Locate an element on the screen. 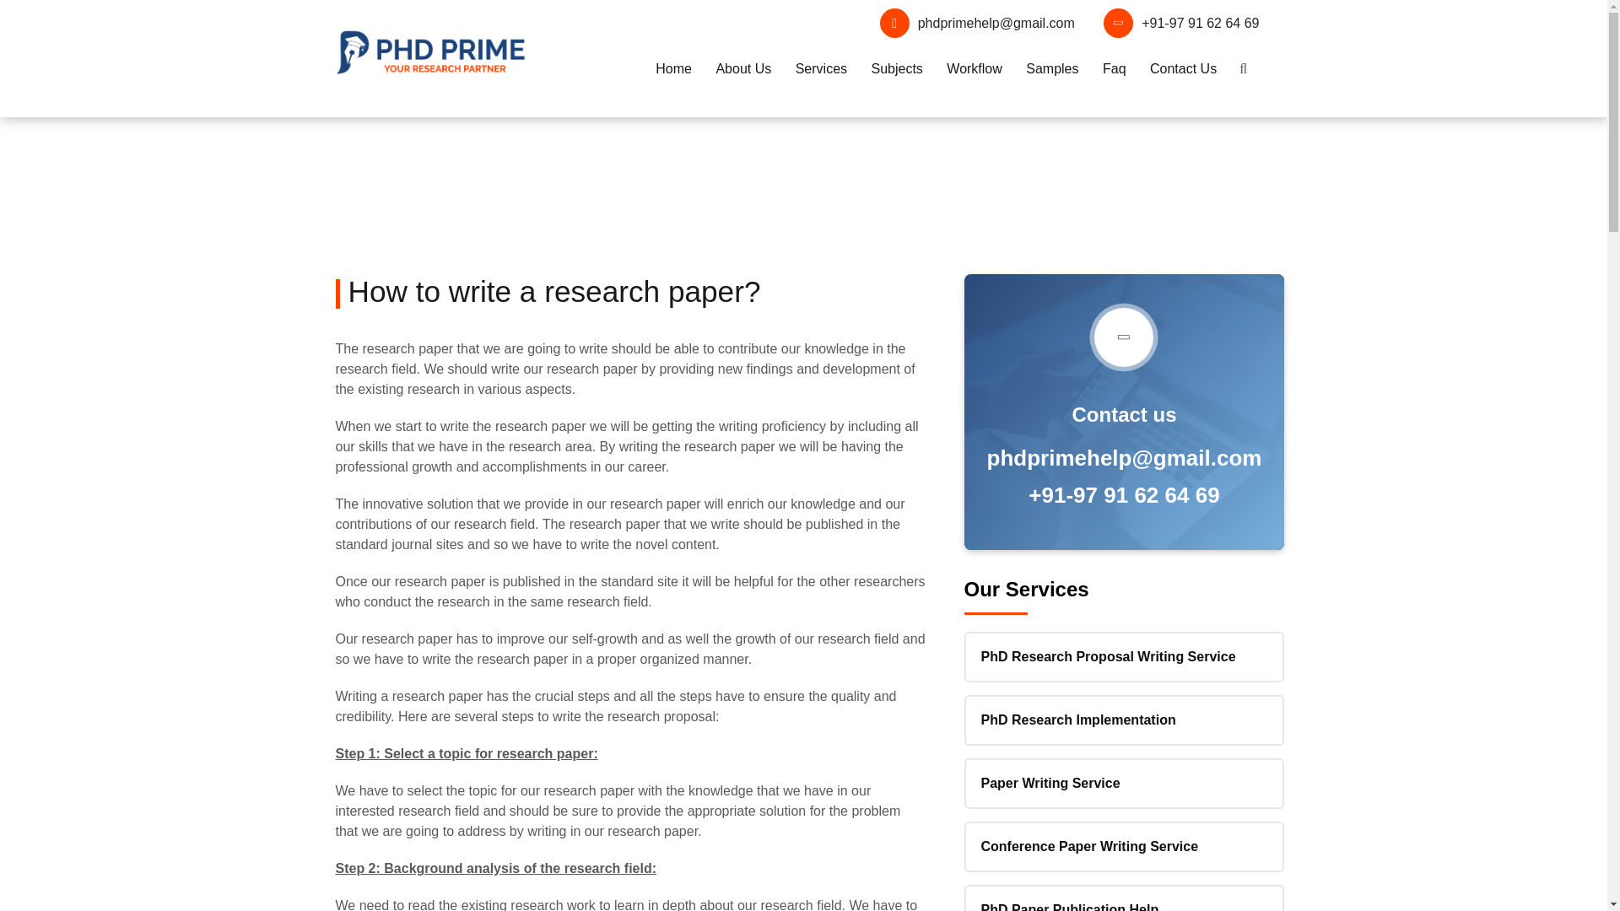  Paper Writing Service is located at coordinates (1124, 783).